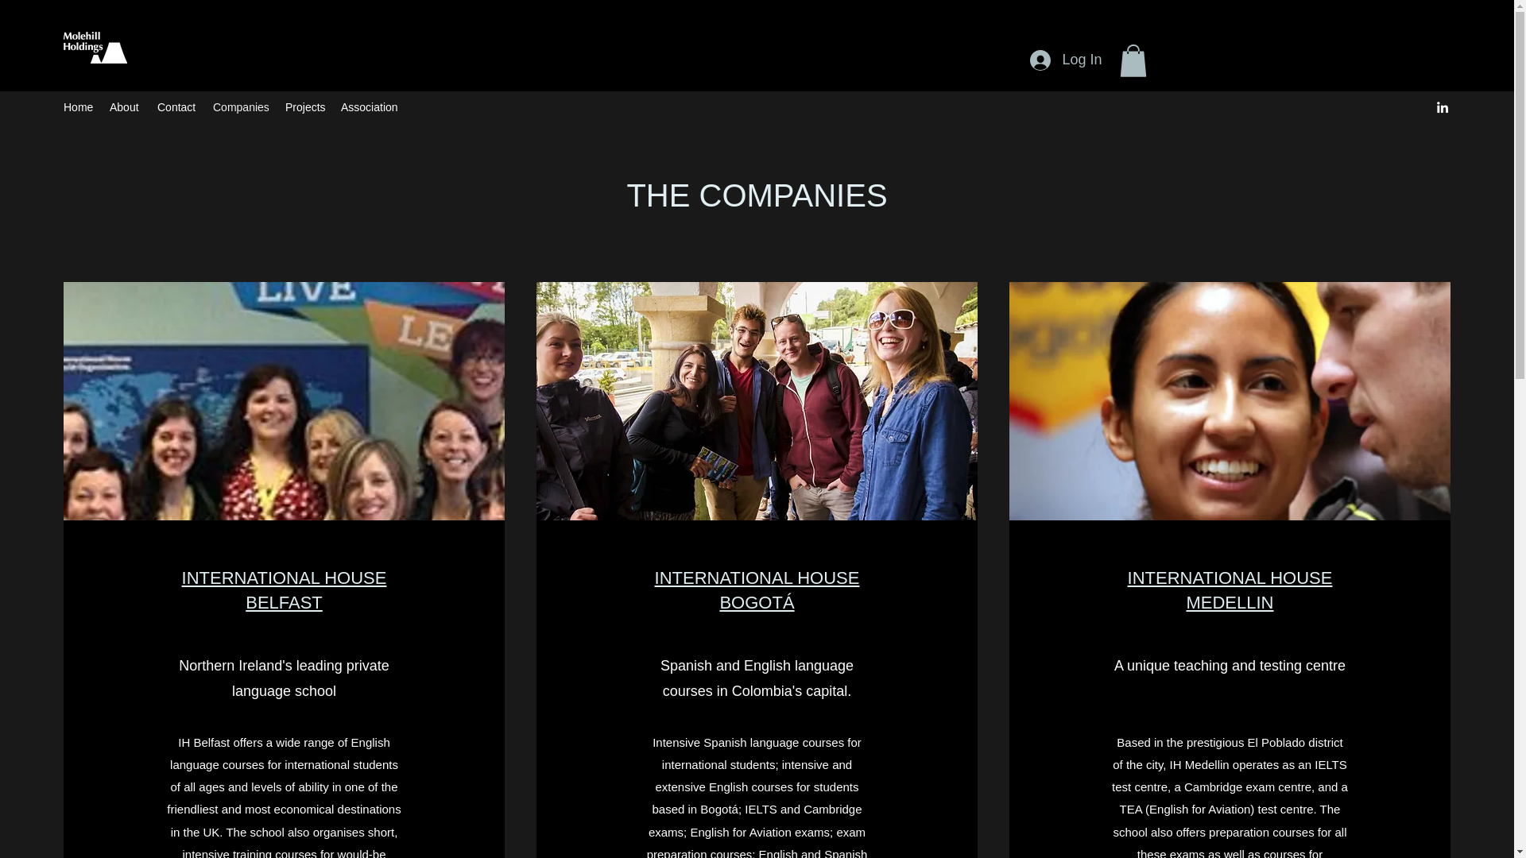  What do you see at coordinates (305, 106) in the screenshot?
I see `Projects` at bounding box center [305, 106].